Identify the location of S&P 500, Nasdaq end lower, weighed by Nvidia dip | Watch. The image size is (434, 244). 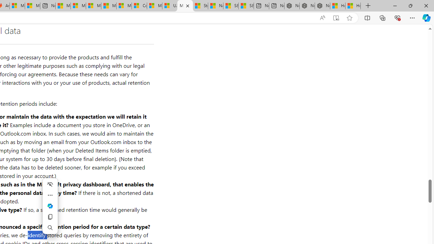
(246, 6).